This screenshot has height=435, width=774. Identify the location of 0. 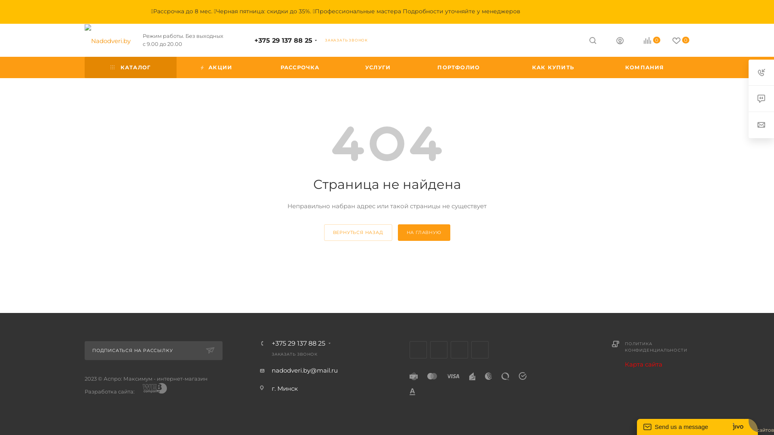
(675, 41).